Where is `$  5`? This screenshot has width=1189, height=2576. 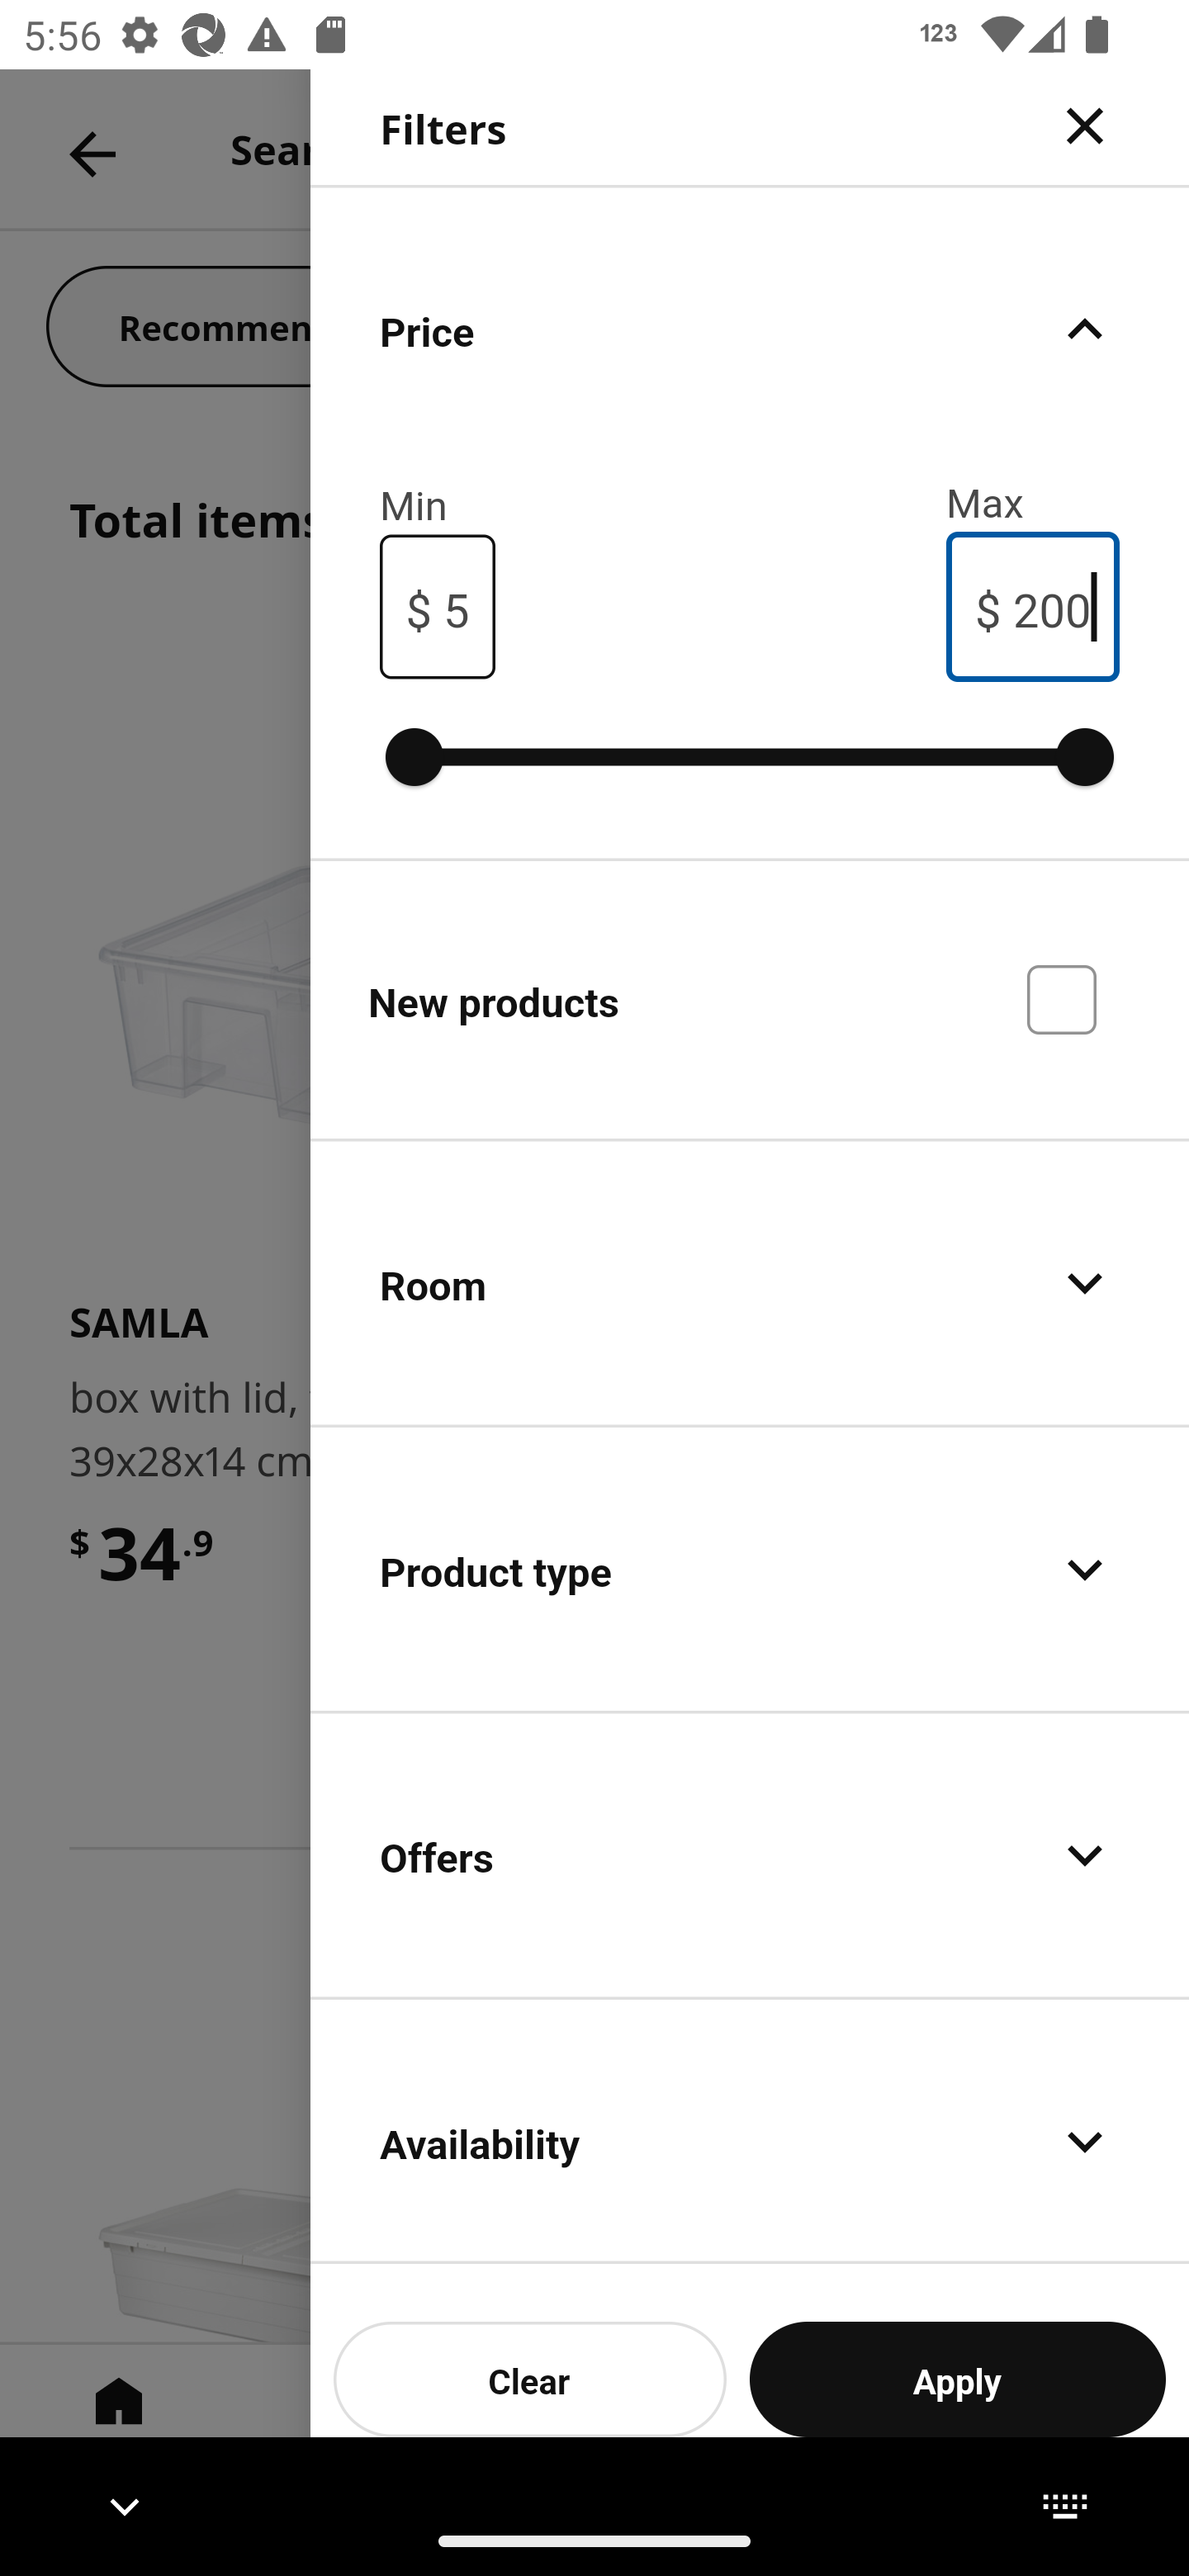 $  5 is located at coordinates (438, 608).